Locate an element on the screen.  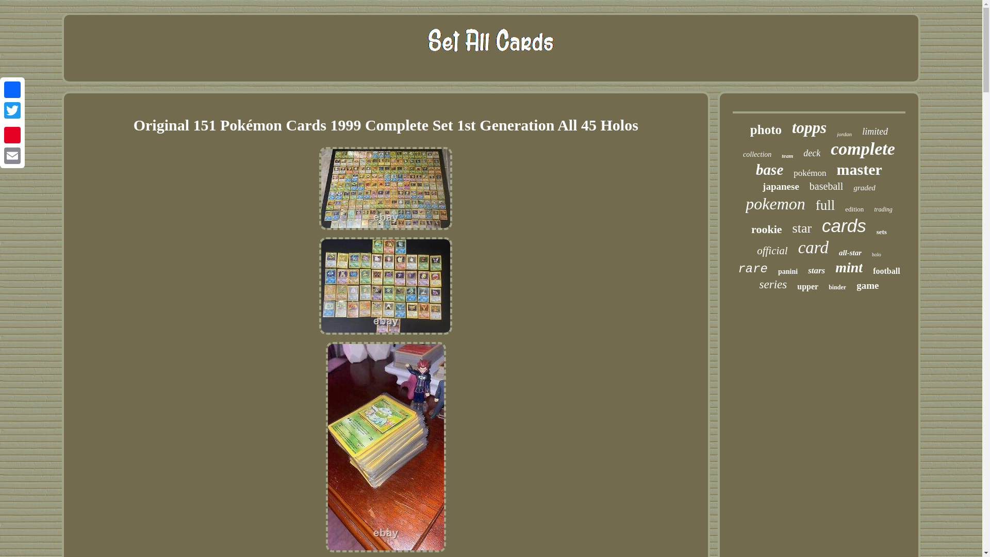
collection is located at coordinates (757, 154).